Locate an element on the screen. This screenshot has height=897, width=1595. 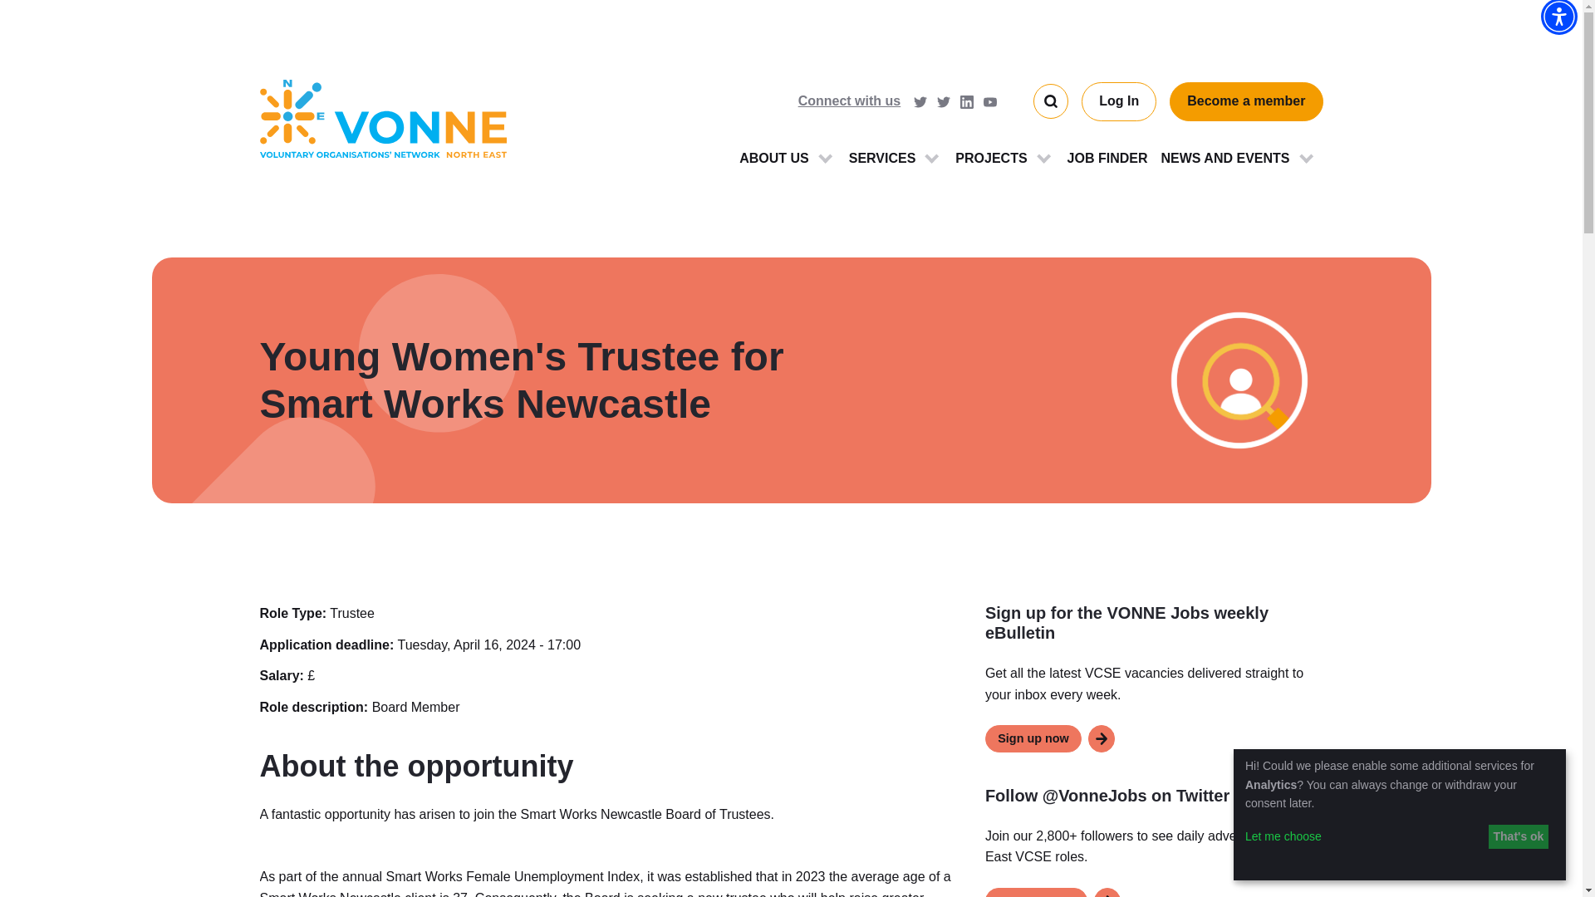
Log In is located at coordinates (1118, 101).